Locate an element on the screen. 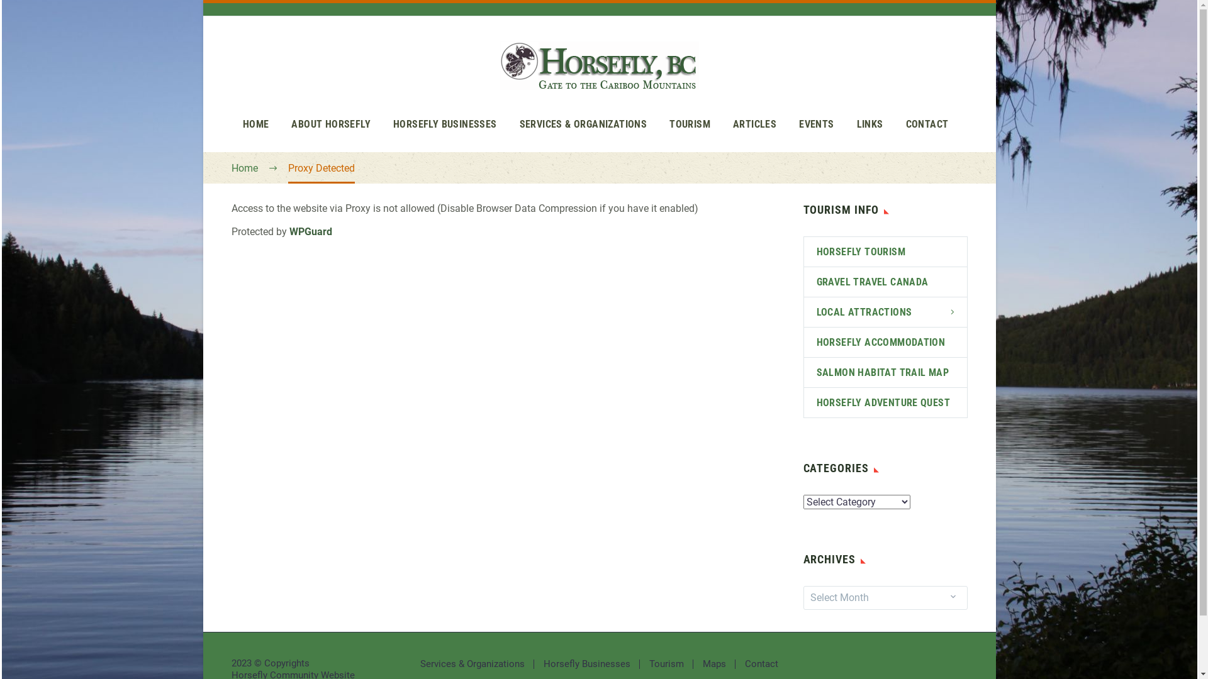  HORSEFLY ADVENTURE QUEST is located at coordinates (886, 402).